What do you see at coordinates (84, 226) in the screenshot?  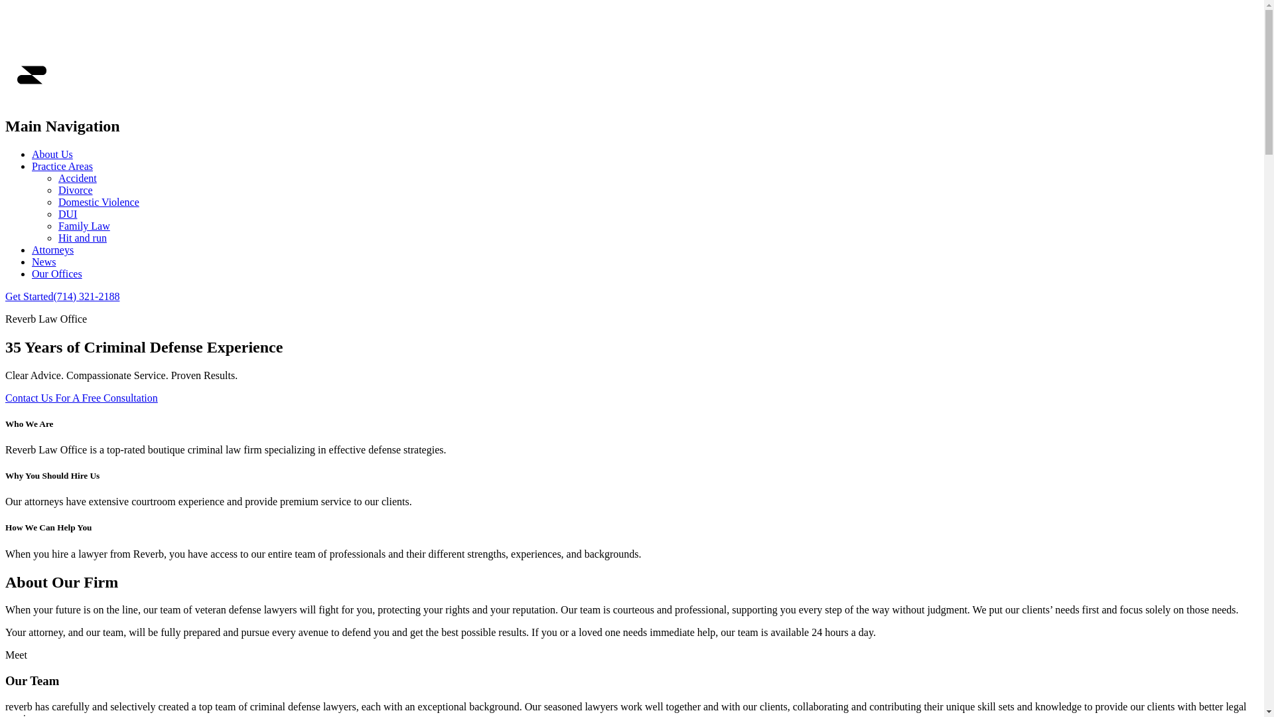 I see `Family Law` at bounding box center [84, 226].